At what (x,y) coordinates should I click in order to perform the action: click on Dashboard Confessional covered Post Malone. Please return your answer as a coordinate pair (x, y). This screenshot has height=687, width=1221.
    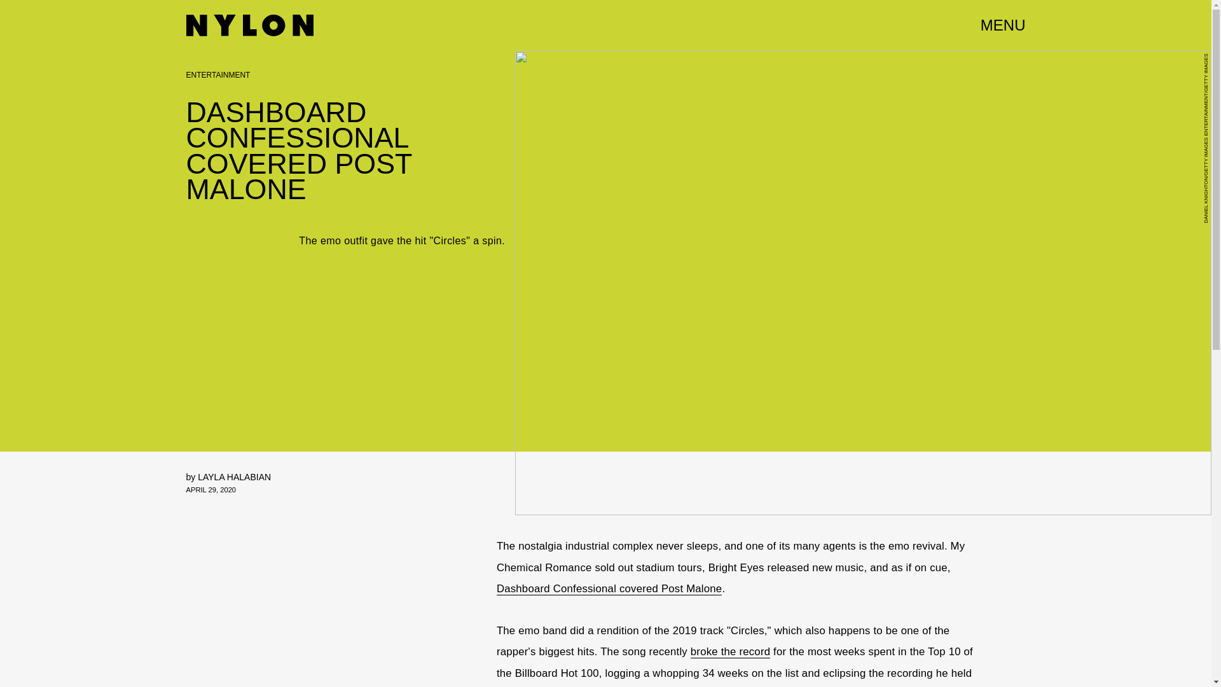
    Looking at the image, I should click on (609, 589).